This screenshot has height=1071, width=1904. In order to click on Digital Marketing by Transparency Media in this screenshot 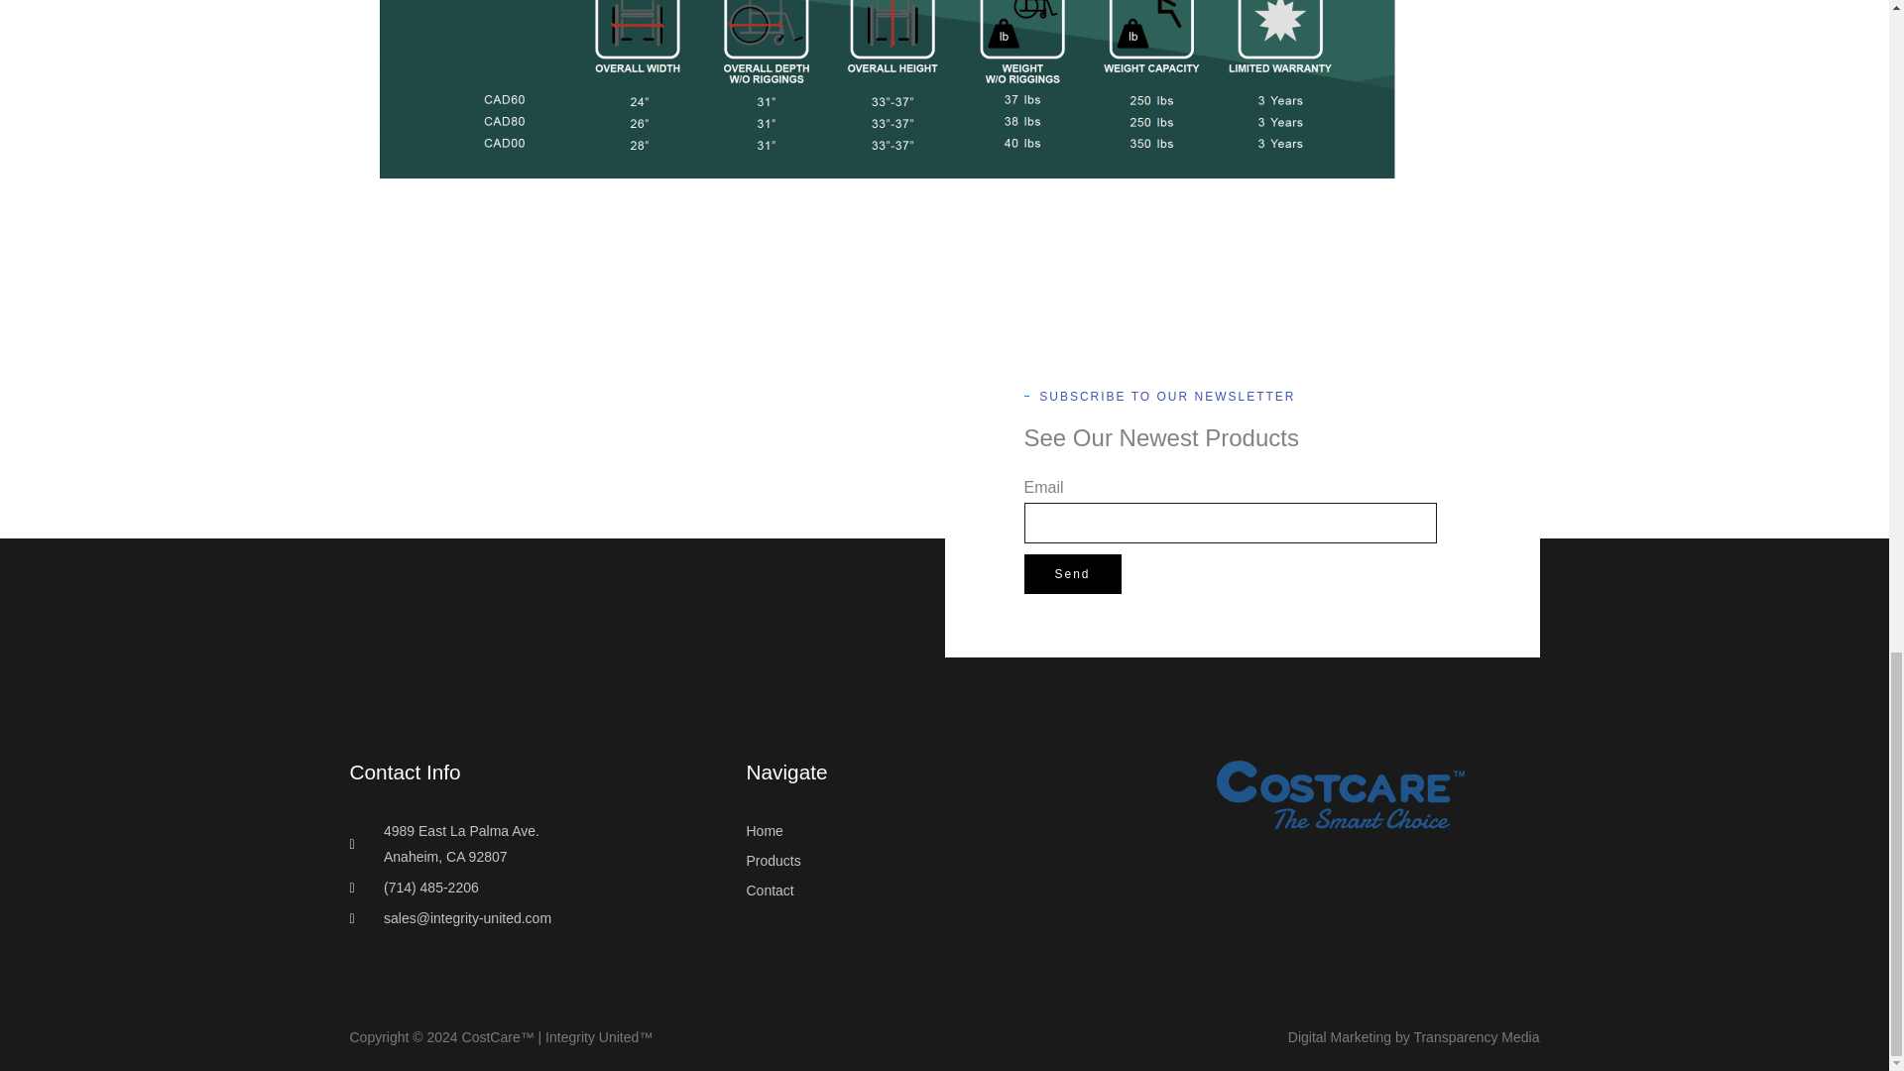, I will do `click(1414, 1037)`.